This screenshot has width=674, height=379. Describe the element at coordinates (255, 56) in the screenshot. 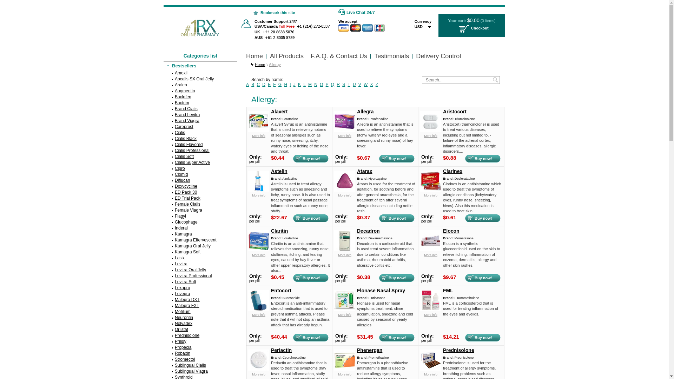

I see `Home` at that location.